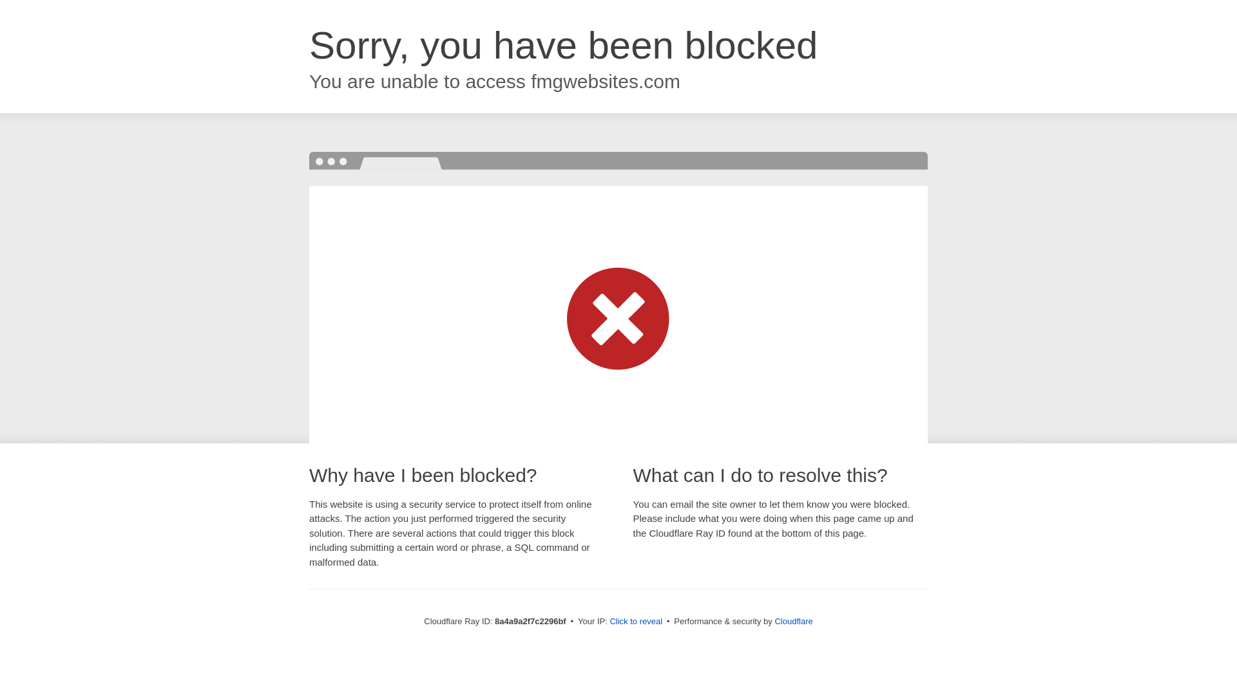  I want to click on Click to reveal, so click(635, 622).